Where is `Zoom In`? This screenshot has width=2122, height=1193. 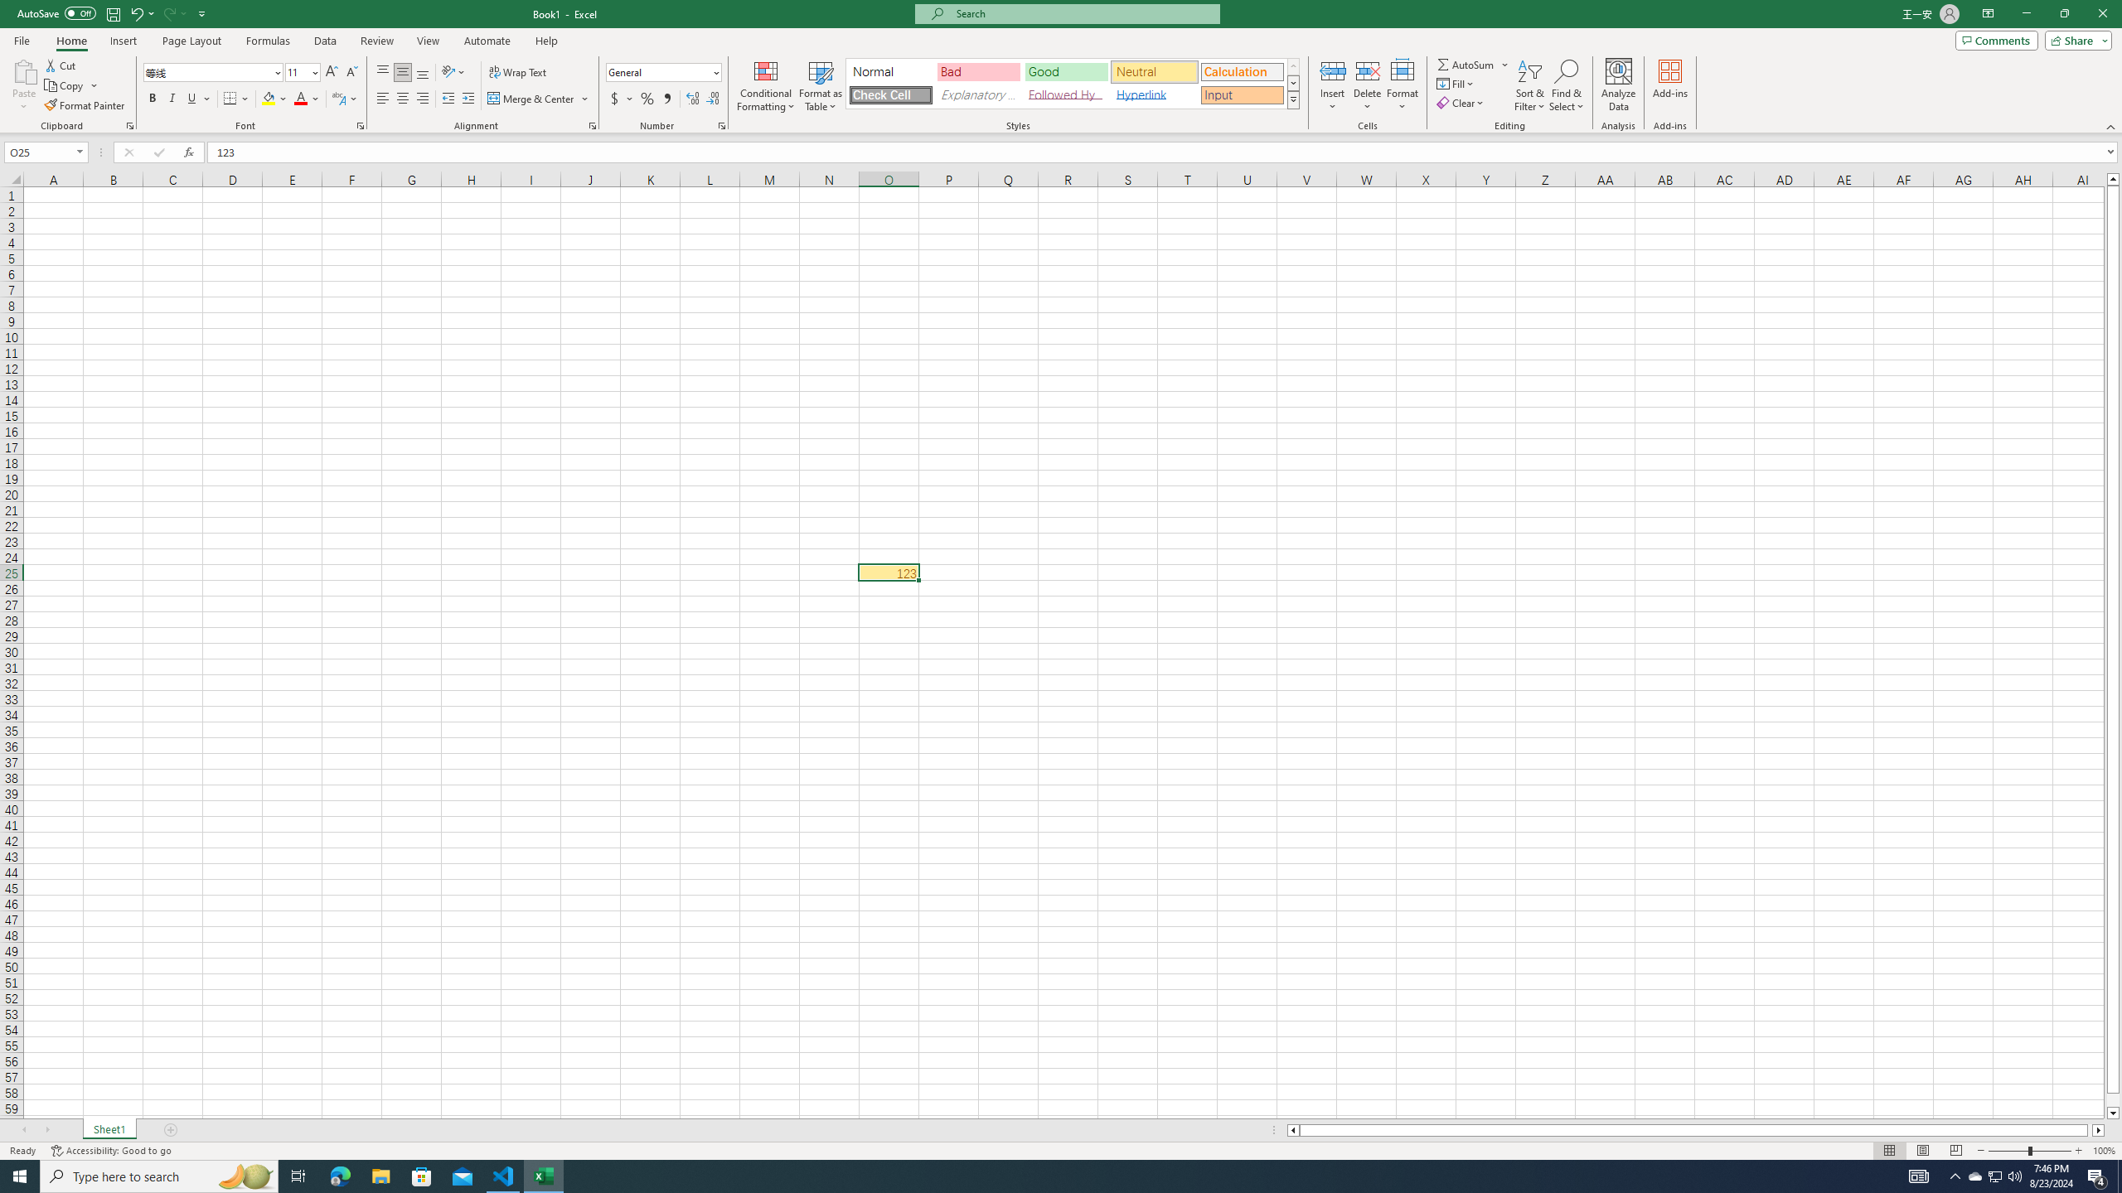 Zoom In is located at coordinates (2078, 1151).